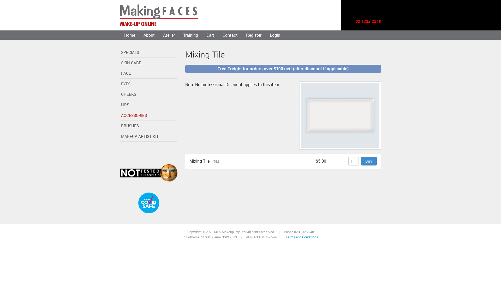  What do you see at coordinates (302, 237) in the screenshot?
I see `Terms and Conditions` at bounding box center [302, 237].